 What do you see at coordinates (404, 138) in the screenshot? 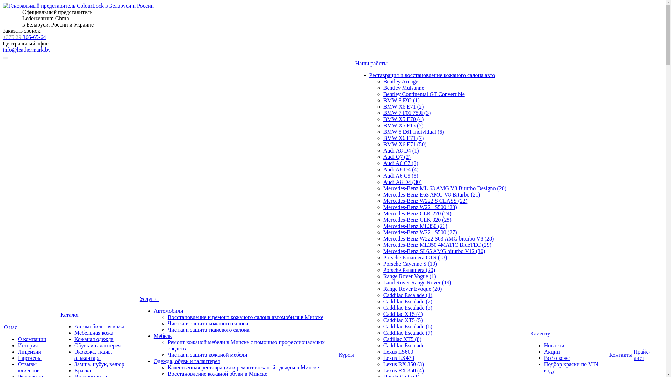
I see `BMW X6 E71 (7)` at bounding box center [404, 138].